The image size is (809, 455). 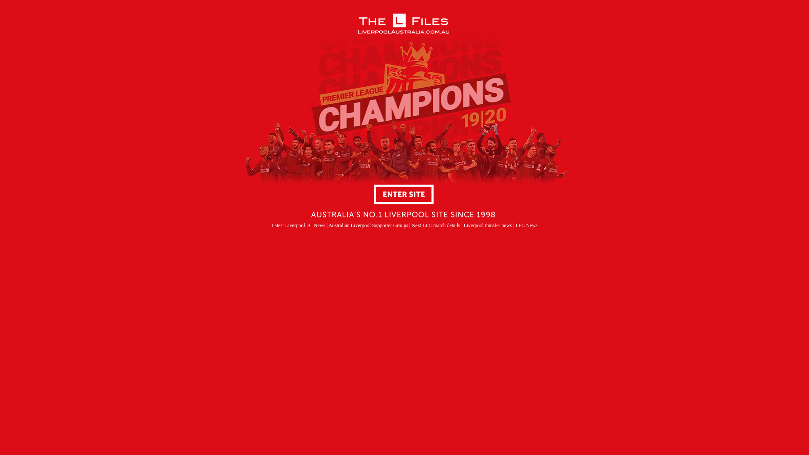 I want to click on Liverpool transfer news, so click(x=488, y=225).